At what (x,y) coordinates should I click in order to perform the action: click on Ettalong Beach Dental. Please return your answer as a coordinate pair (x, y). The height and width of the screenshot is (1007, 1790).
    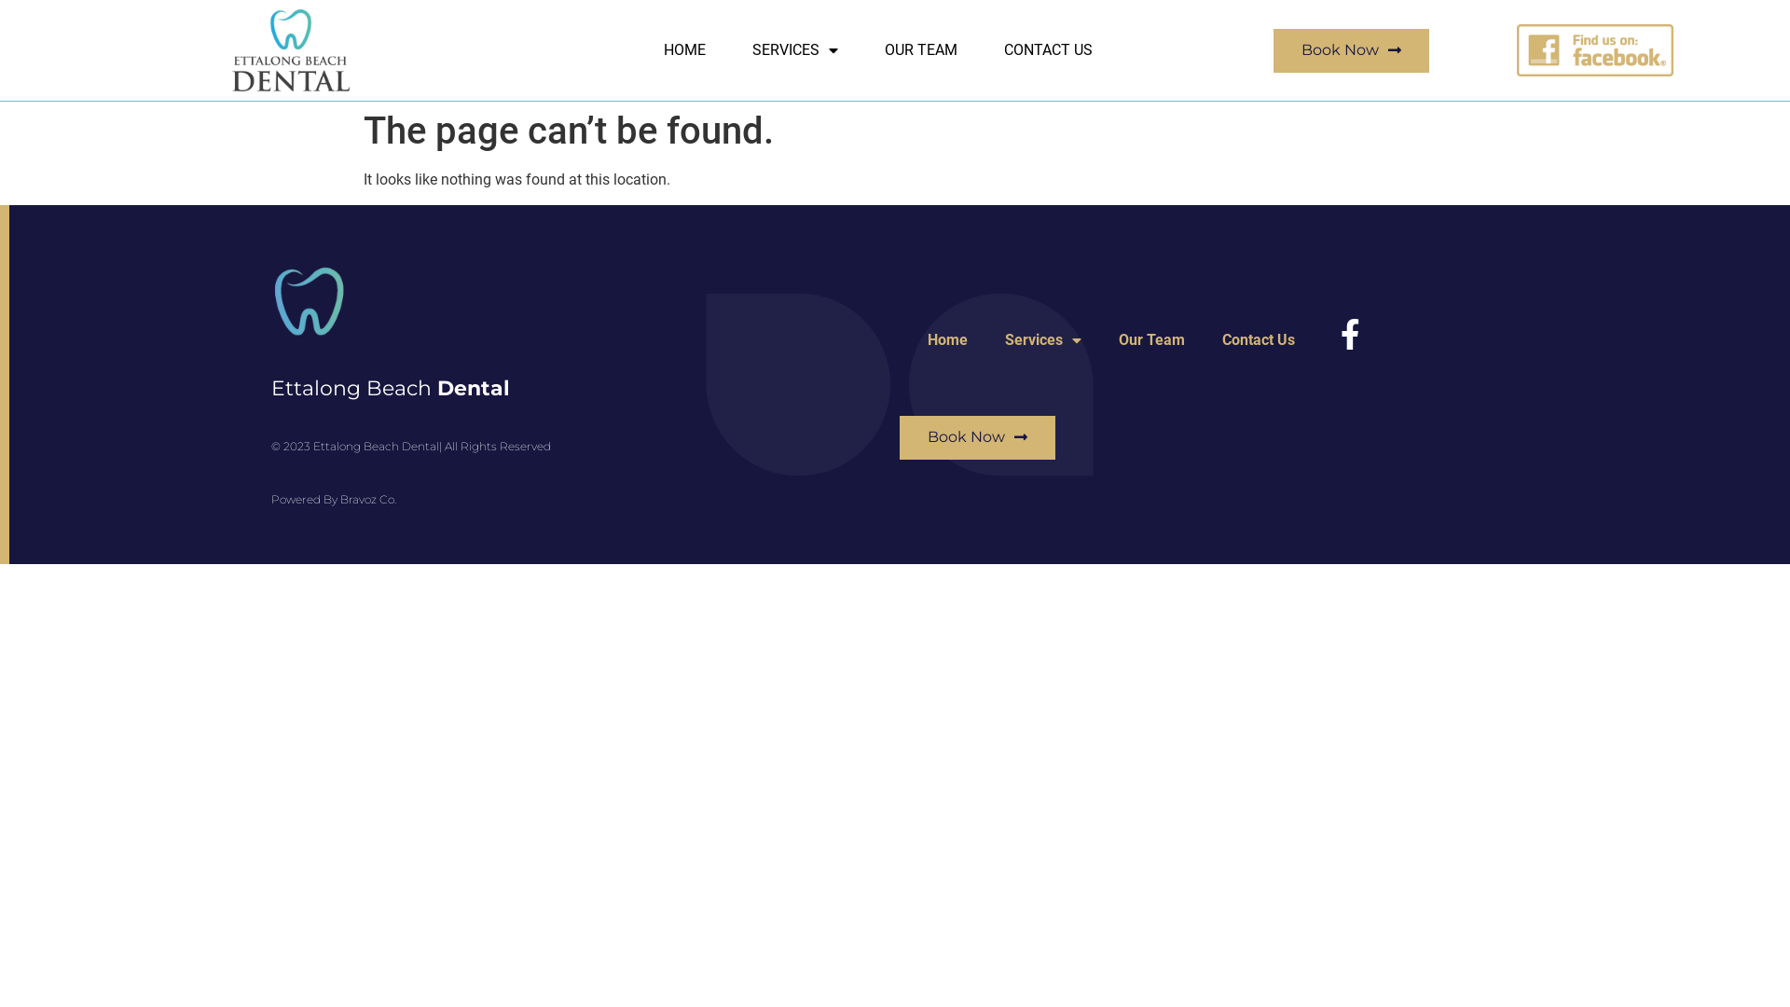
    Looking at the image, I should click on (391, 388).